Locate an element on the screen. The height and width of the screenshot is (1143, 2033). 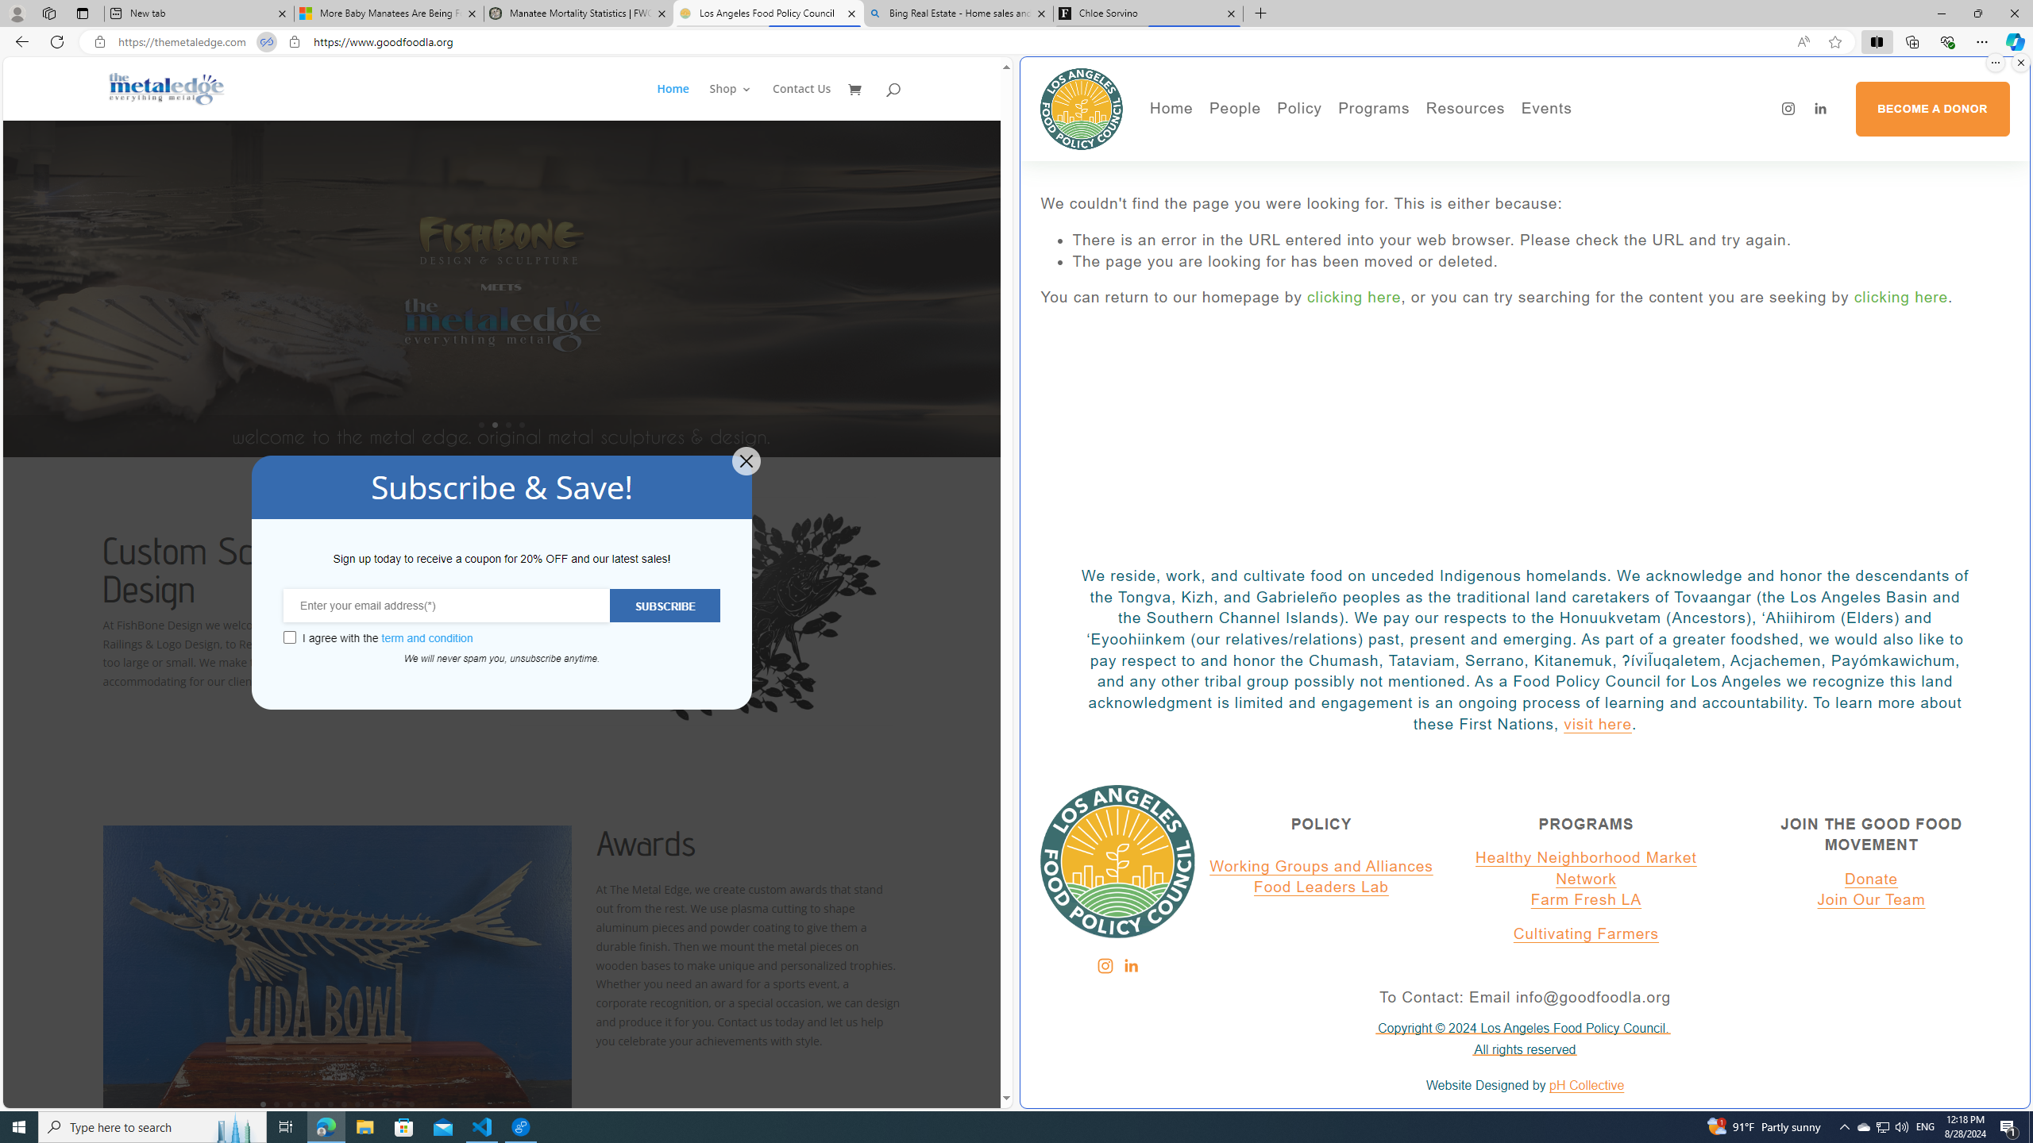
4 is located at coordinates (303, 1103).